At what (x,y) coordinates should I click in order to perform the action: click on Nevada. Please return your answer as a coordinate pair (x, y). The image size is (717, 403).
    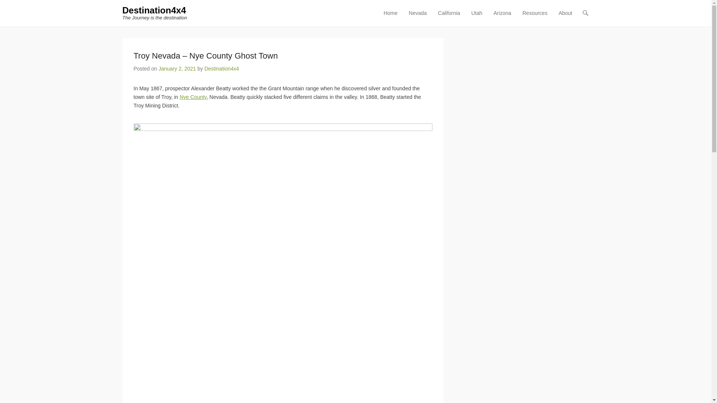
    Looking at the image, I should click on (418, 18).